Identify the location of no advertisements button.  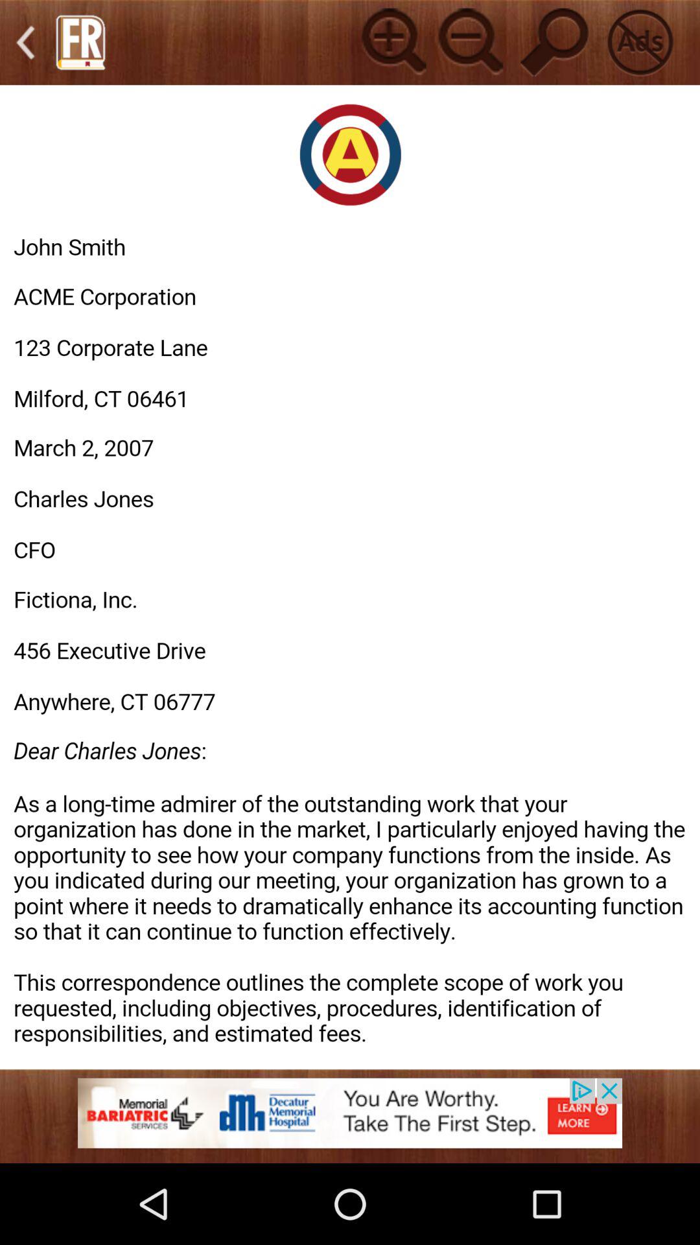
(640, 41).